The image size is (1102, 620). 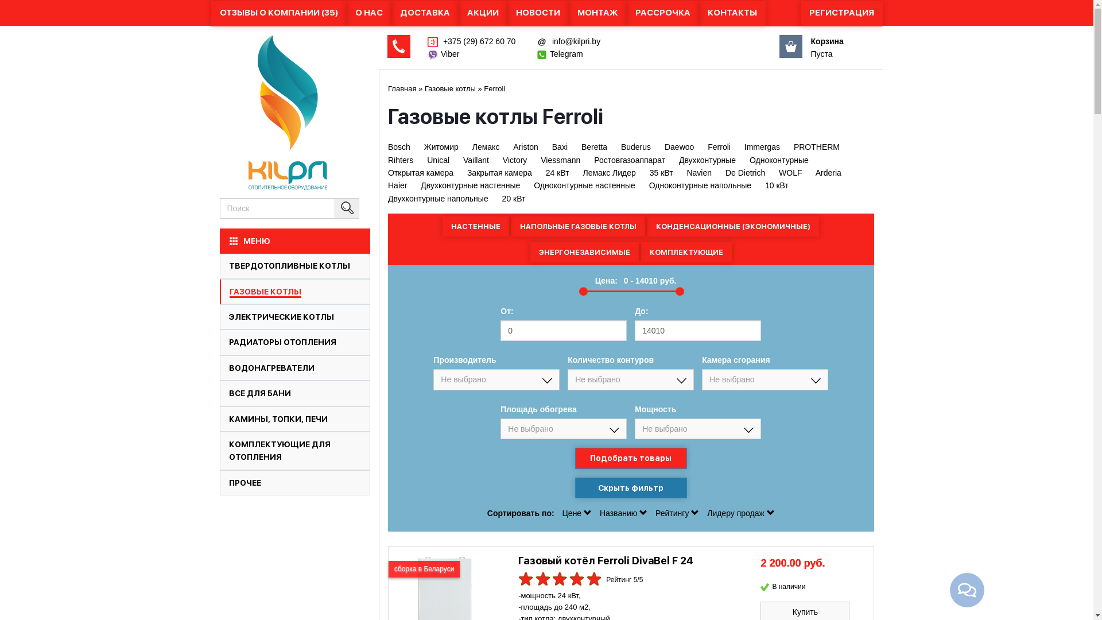 I want to click on Arderia, so click(x=829, y=173).